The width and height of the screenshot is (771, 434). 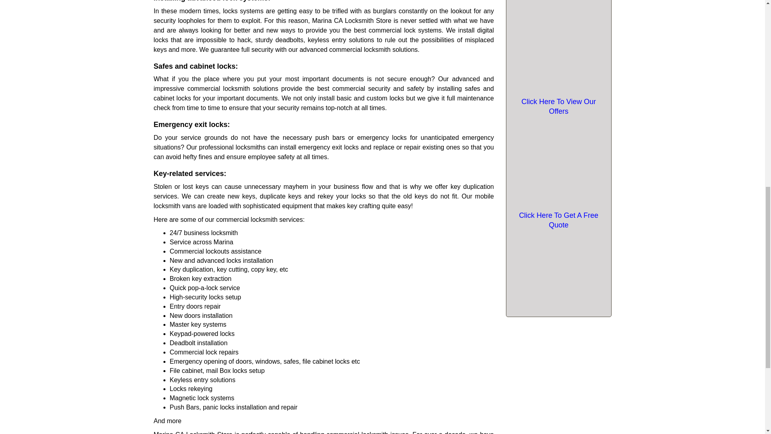 What do you see at coordinates (558, 220) in the screenshot?
I see `Click Here To Get A Free Quote` at bounding box center [558, 220].